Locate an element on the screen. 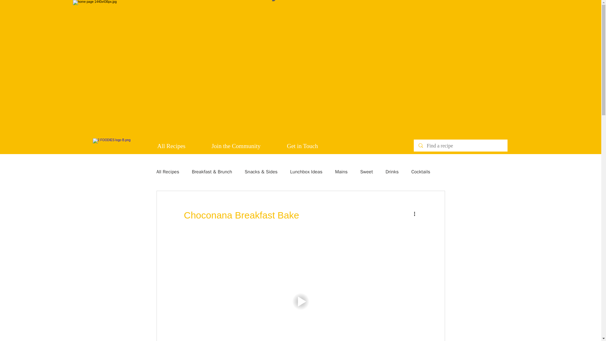  Mains is located at coordinates (341, 171).